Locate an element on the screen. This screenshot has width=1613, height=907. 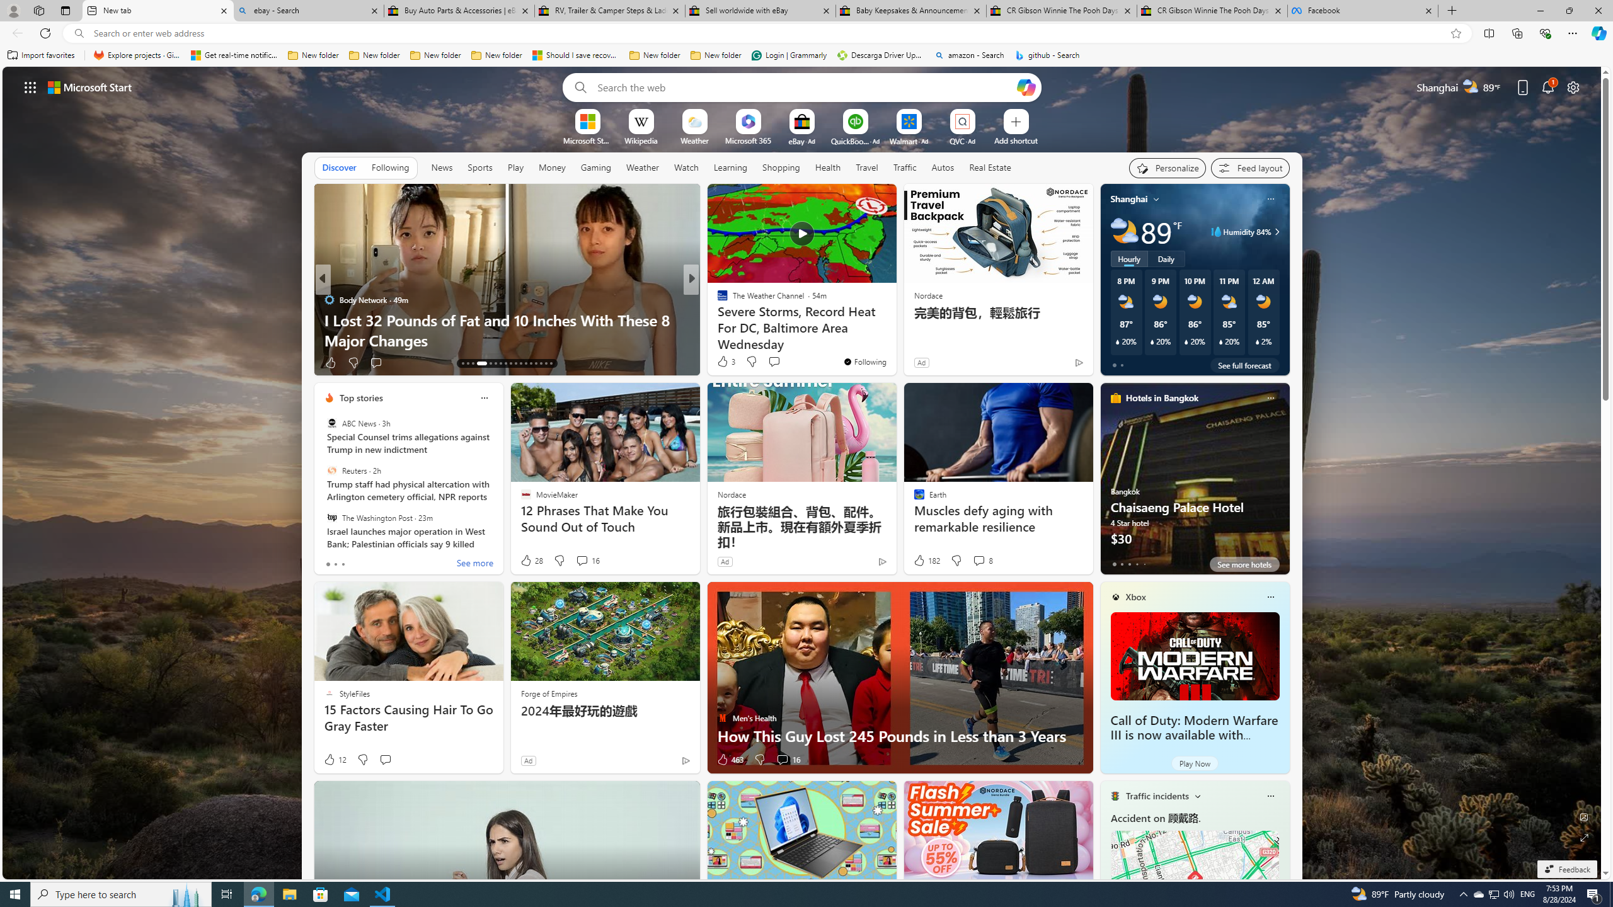
Watch is located at coordinates (686, 168).